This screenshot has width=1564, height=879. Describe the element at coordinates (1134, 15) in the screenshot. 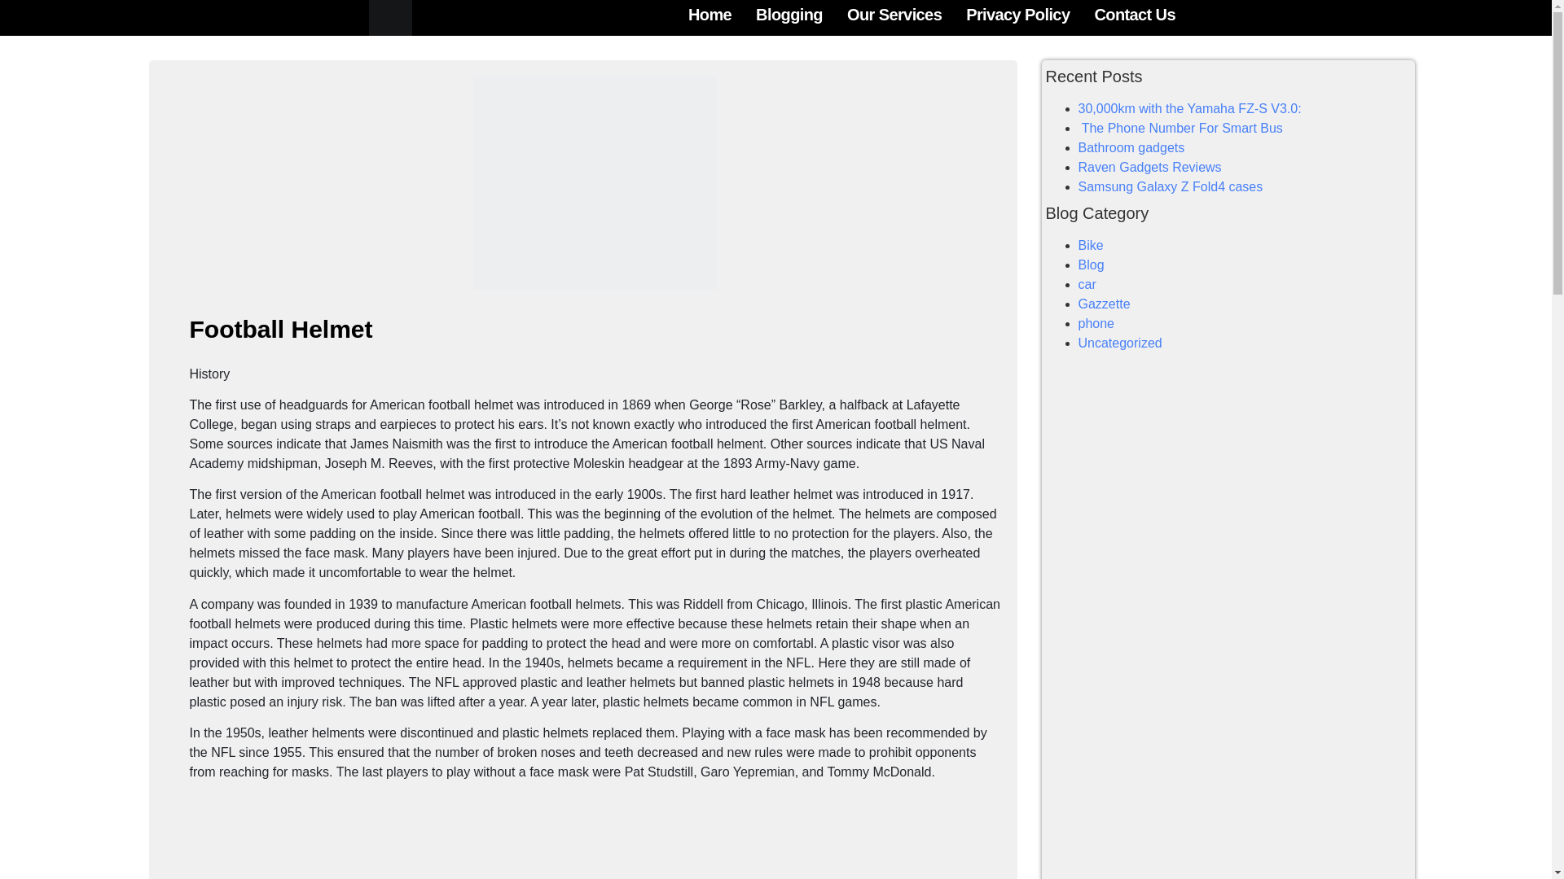

I see `Contact Us` at that location.